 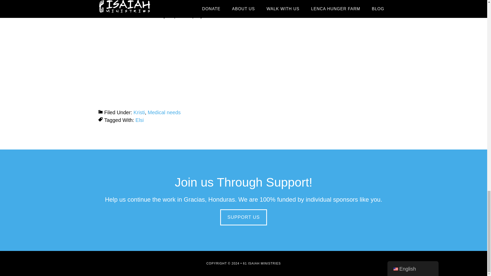 I want to click on Elsi, so click(x=140, y=120).